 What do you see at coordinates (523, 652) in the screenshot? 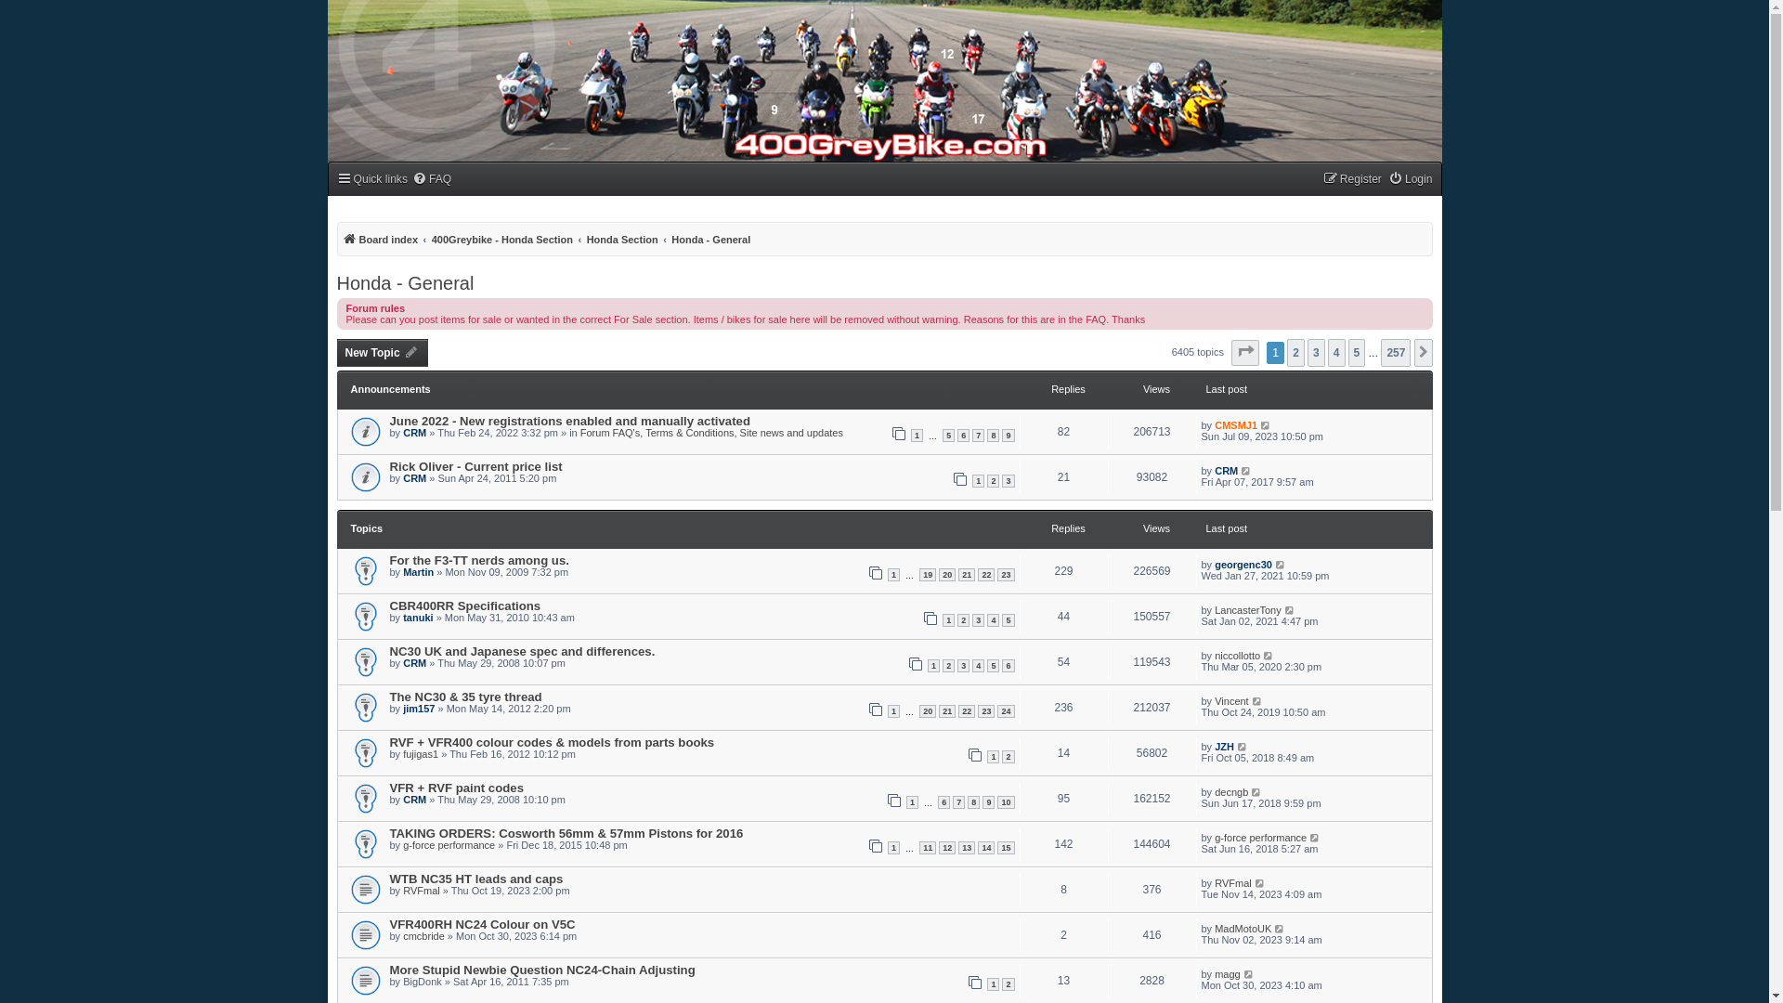
I see `NC30 UK and Japanese spec and differences.` at bounding box center [523, 652].